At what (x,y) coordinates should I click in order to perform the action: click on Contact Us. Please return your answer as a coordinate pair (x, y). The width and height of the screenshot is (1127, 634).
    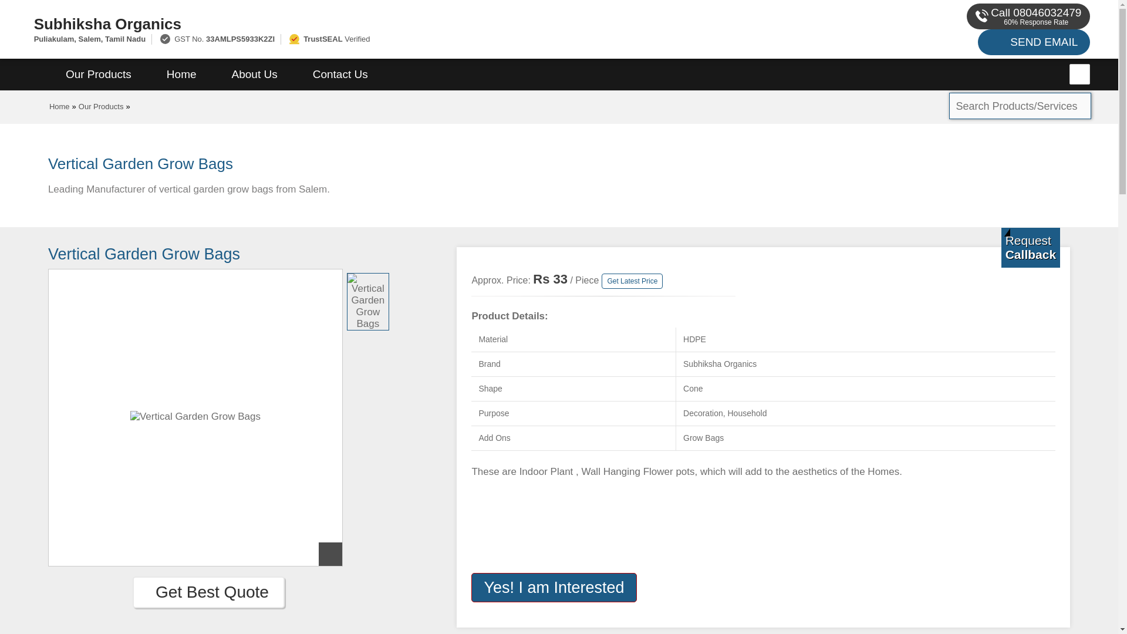
    Looking at the image, I should click on (340, 75).